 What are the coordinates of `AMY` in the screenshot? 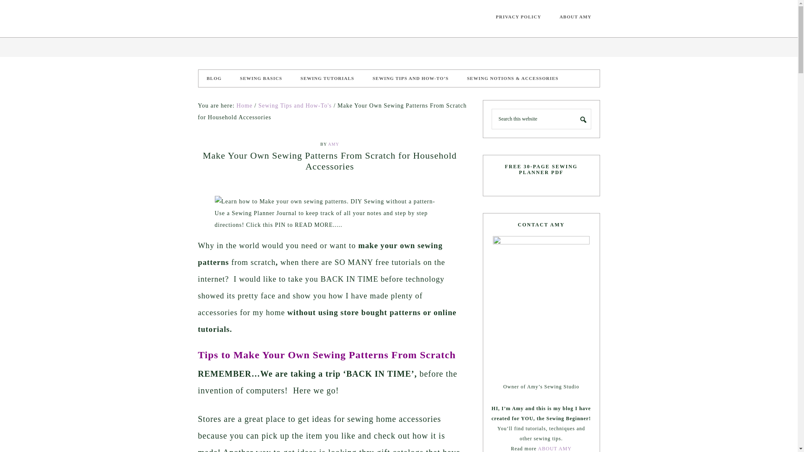 It's located at (333, 144).